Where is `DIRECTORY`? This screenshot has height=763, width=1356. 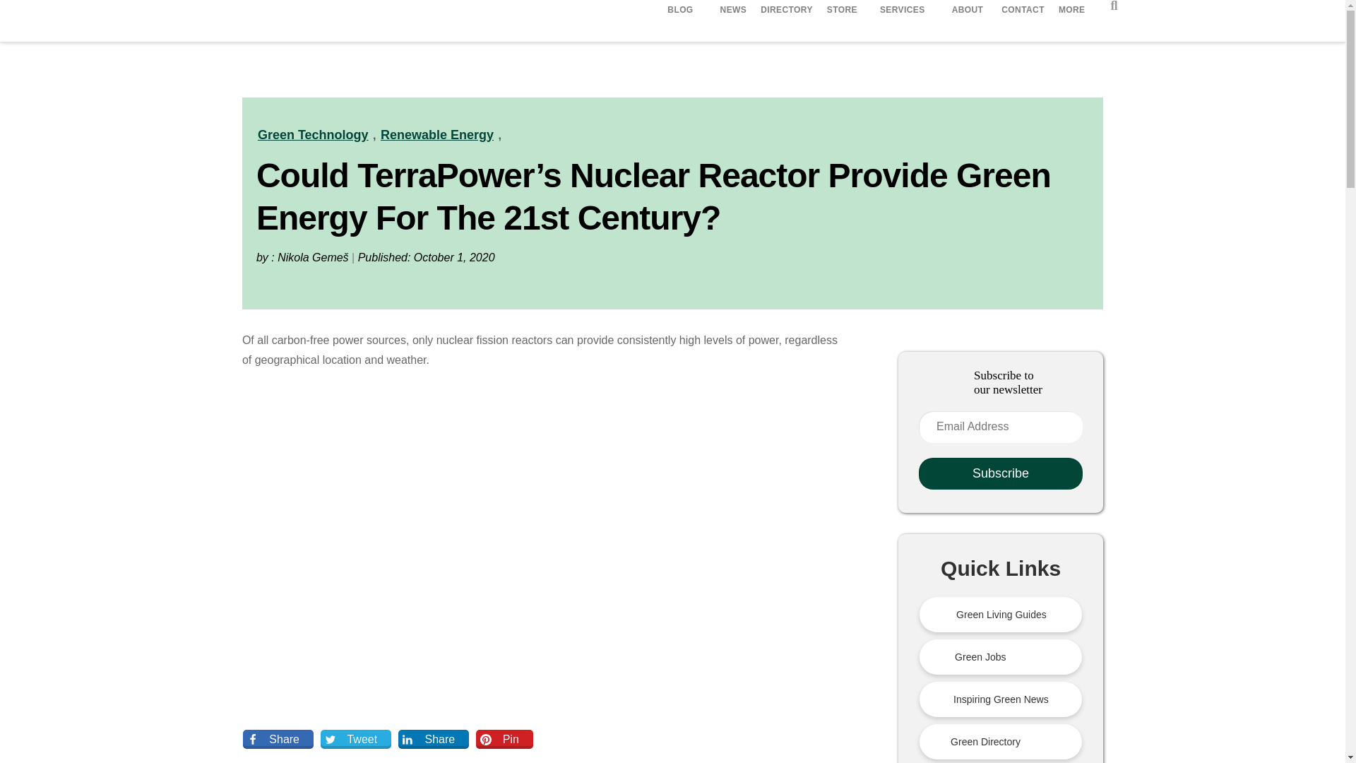 DIRECTORY is located at coordinates (787, 11).